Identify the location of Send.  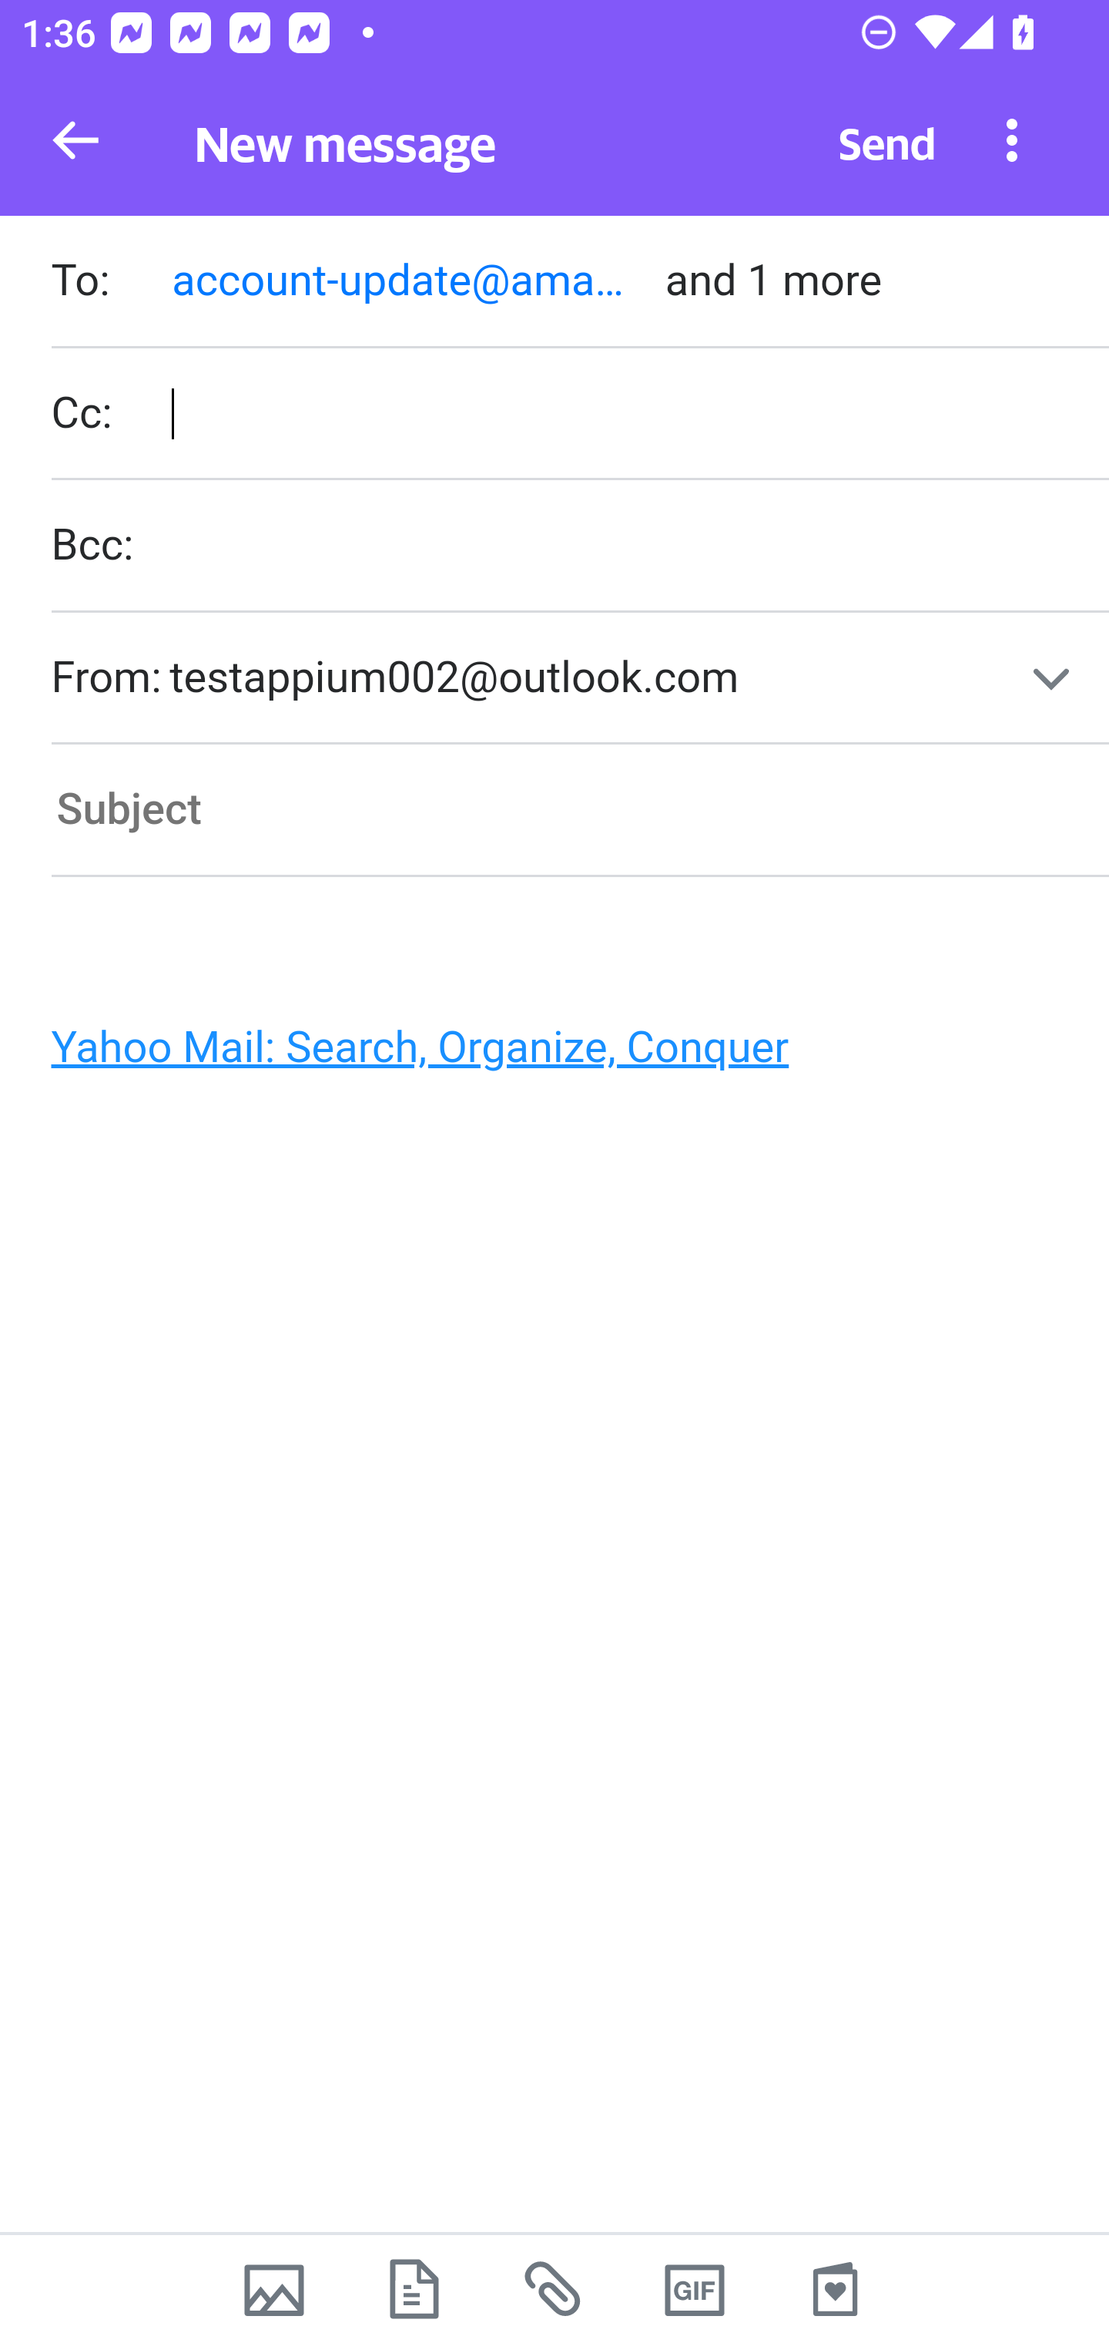
(887, 140).